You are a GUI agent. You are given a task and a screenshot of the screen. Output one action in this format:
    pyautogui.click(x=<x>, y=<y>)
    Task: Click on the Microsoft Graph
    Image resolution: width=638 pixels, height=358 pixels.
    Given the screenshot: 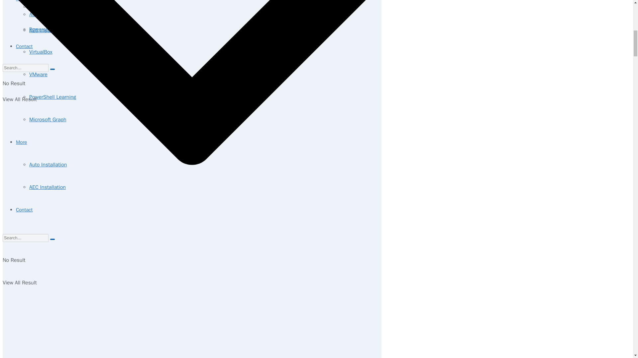 What is the action you would take?
    pyautogui.click(x=48, y=120)
    